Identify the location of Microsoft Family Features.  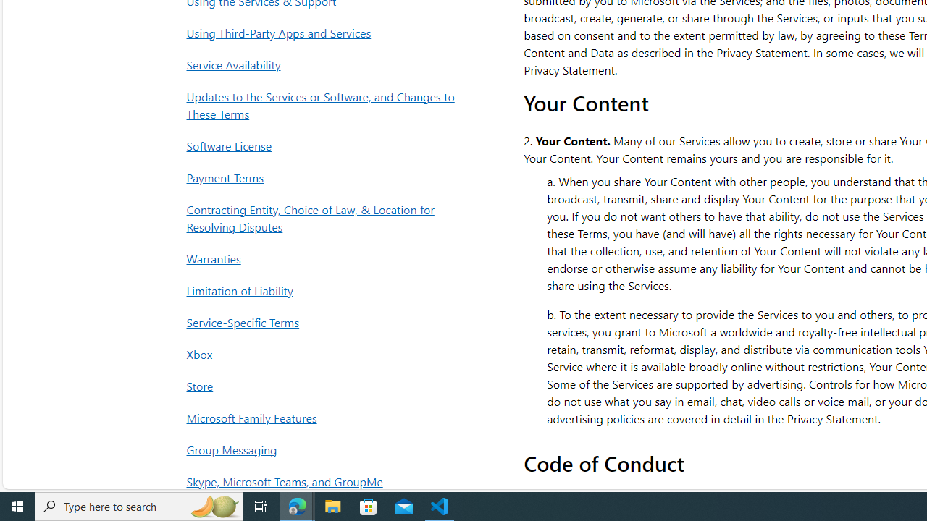
(324, 418).